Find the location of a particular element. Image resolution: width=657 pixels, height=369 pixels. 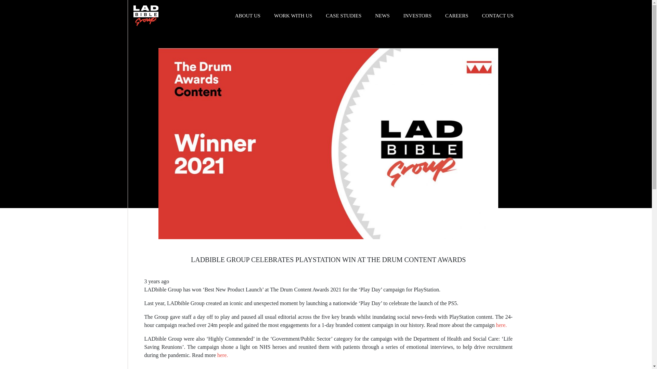

INVESTORS is located at coordinates (417, 16).